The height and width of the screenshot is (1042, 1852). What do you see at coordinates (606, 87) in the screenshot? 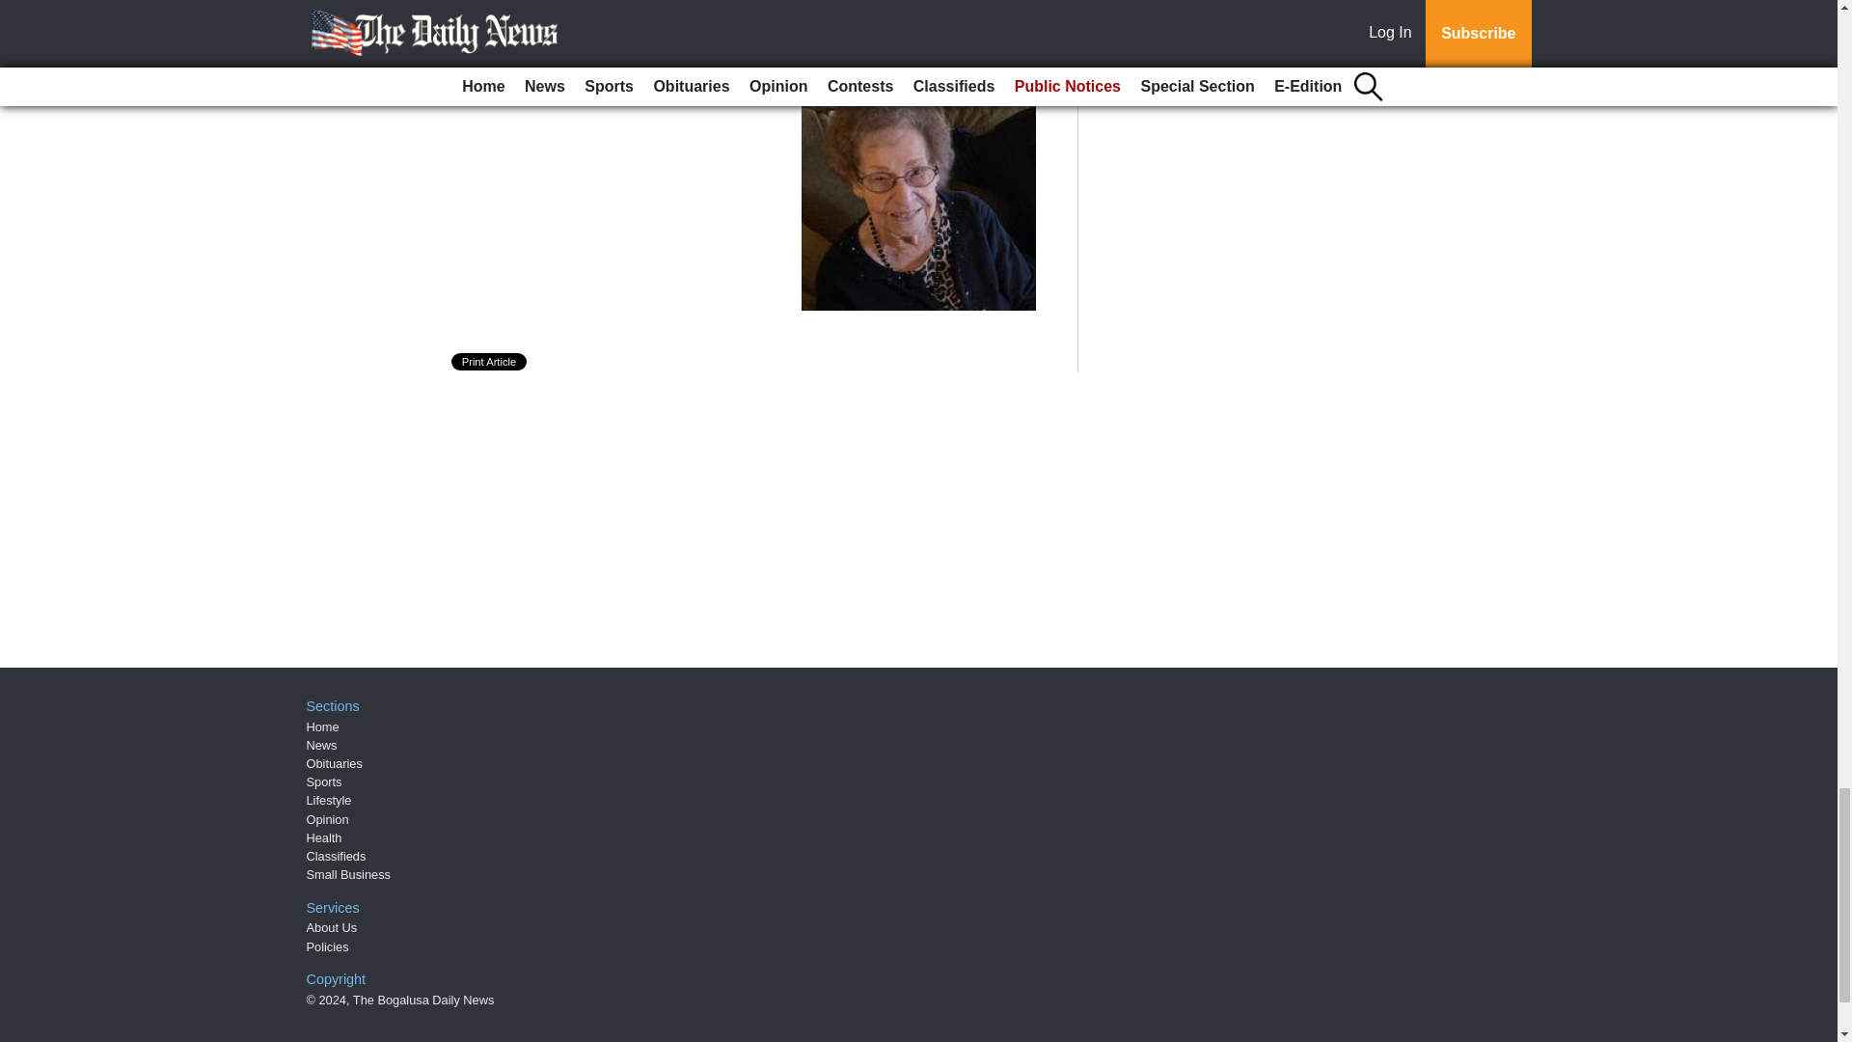
I see `Vivian Marie Barlow Ready` at bounding box center [606, 87].